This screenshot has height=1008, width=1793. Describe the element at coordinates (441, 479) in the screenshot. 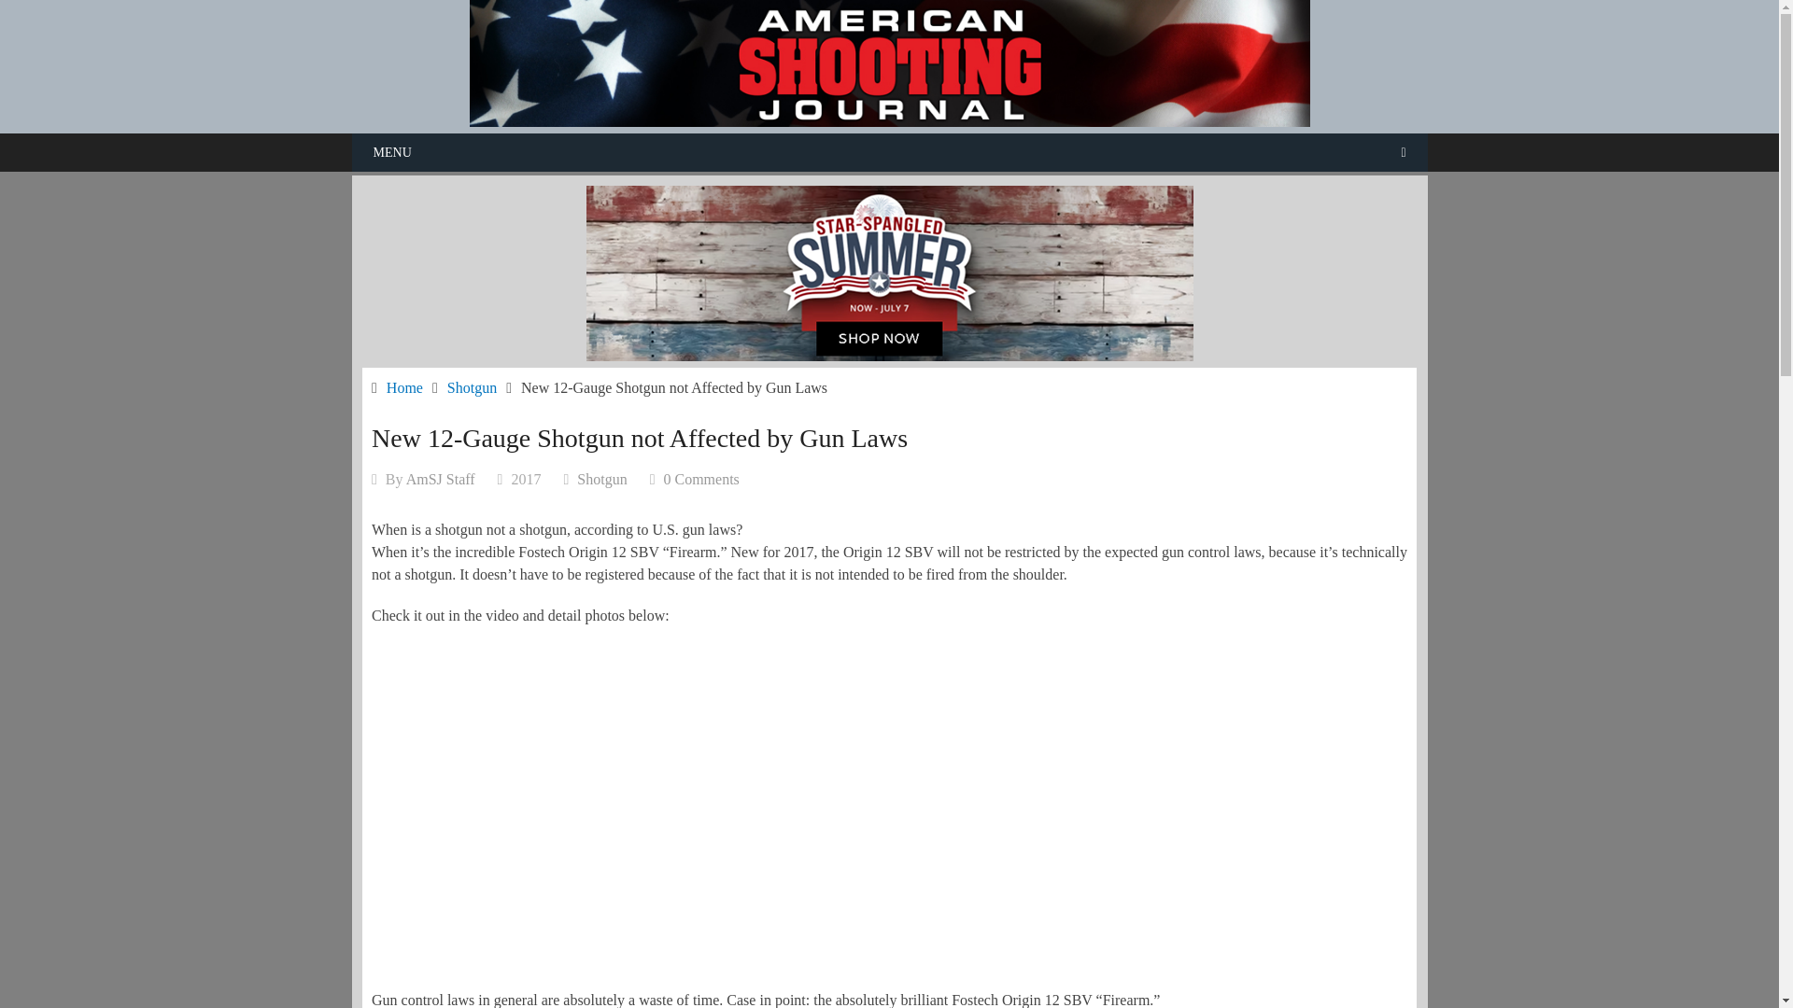

I see `Posts by AmSJ Staff` at that location.